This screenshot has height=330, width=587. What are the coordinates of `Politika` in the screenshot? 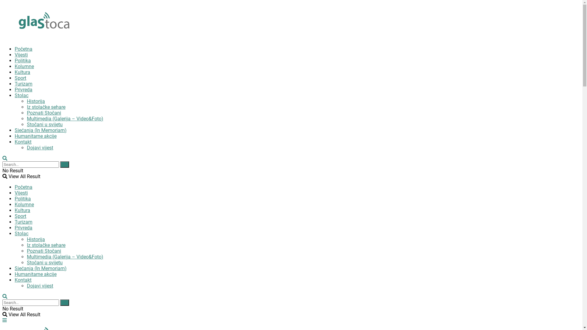 It's located at (23, 61).